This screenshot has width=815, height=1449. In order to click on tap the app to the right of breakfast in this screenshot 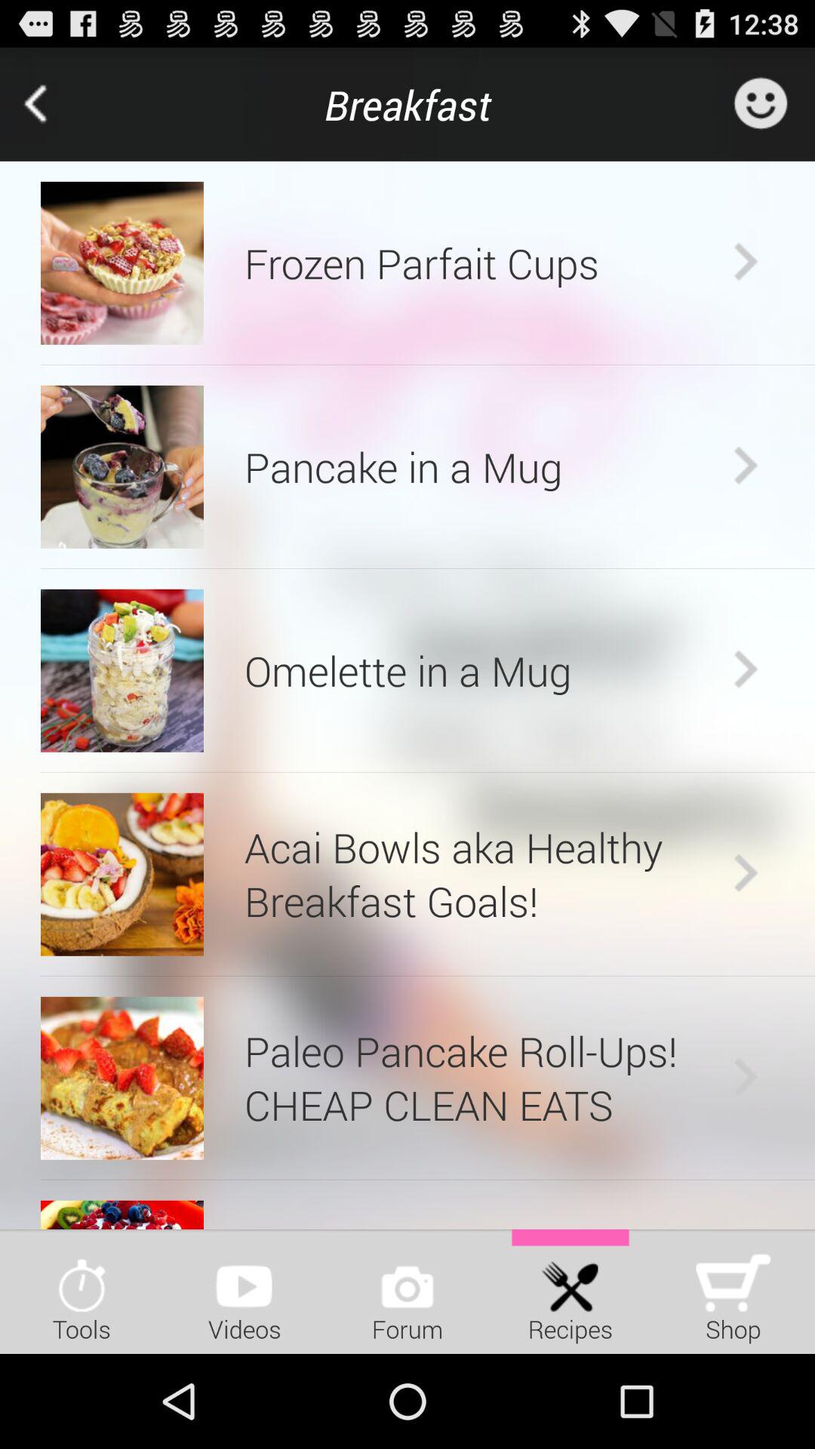, I will do `click(761, 104)`.